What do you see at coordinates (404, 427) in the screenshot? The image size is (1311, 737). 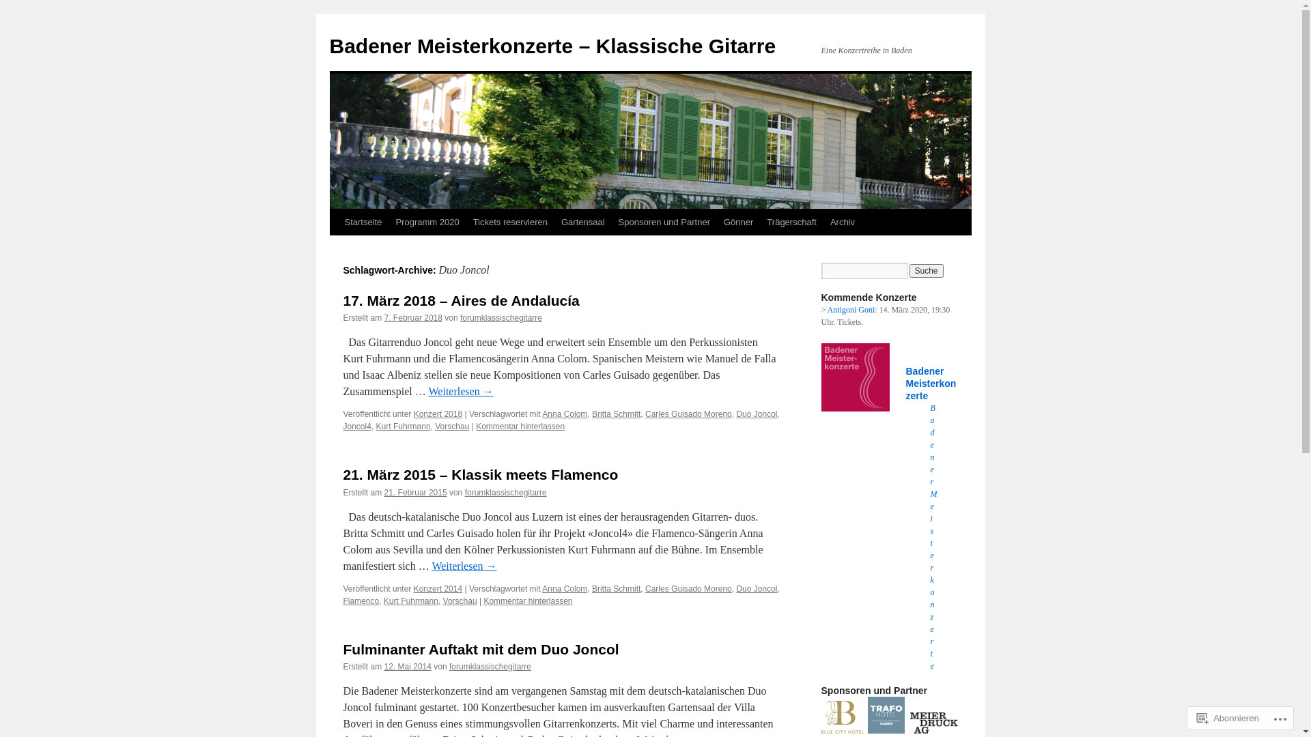 I see `Kurt Fuhrmann` at bounding box center [404, 427].